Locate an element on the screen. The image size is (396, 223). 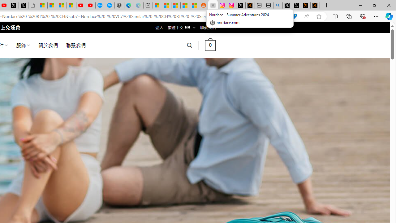
Nordace - Summer Adventures 2024 is located at coordinates (213, 6).